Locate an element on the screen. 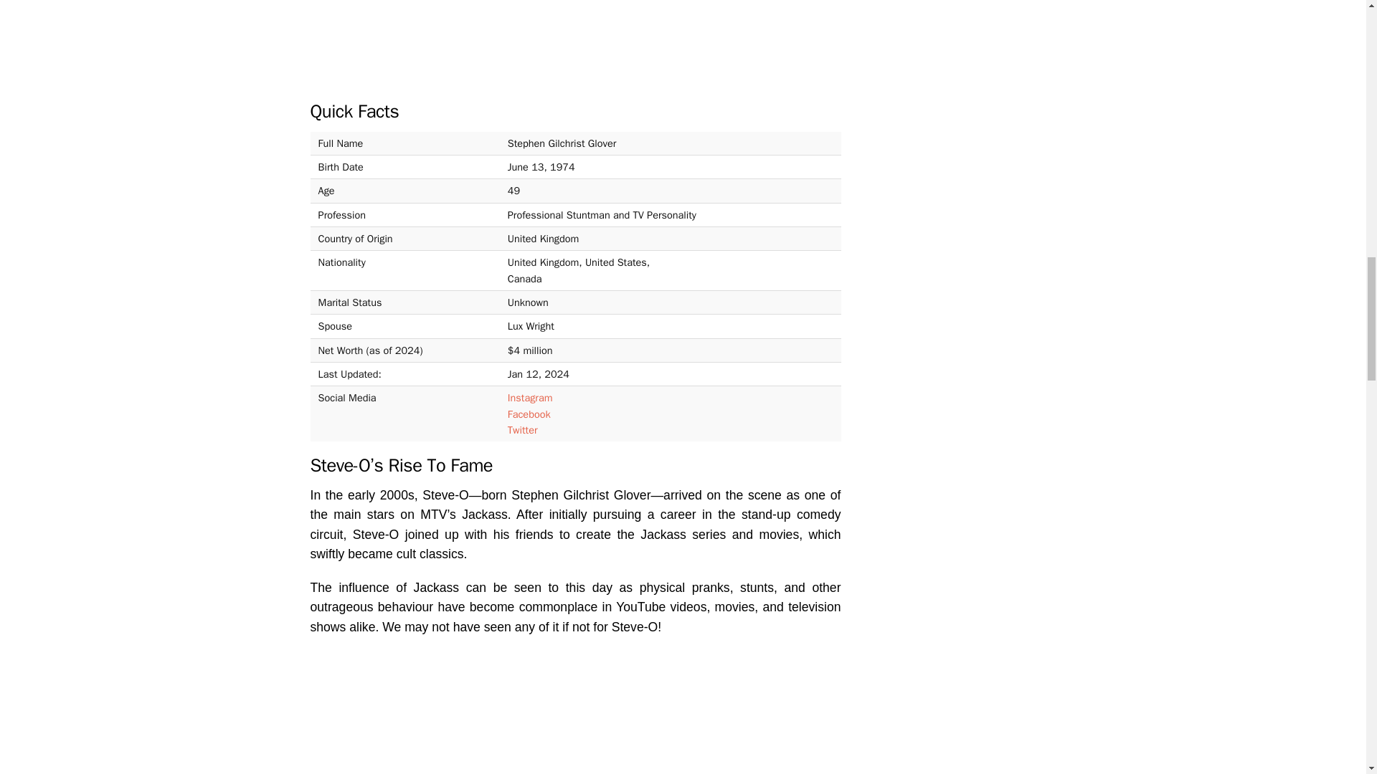 This screenshot has height=774, width=1377. Instagram is located at coordinates (531, 397).